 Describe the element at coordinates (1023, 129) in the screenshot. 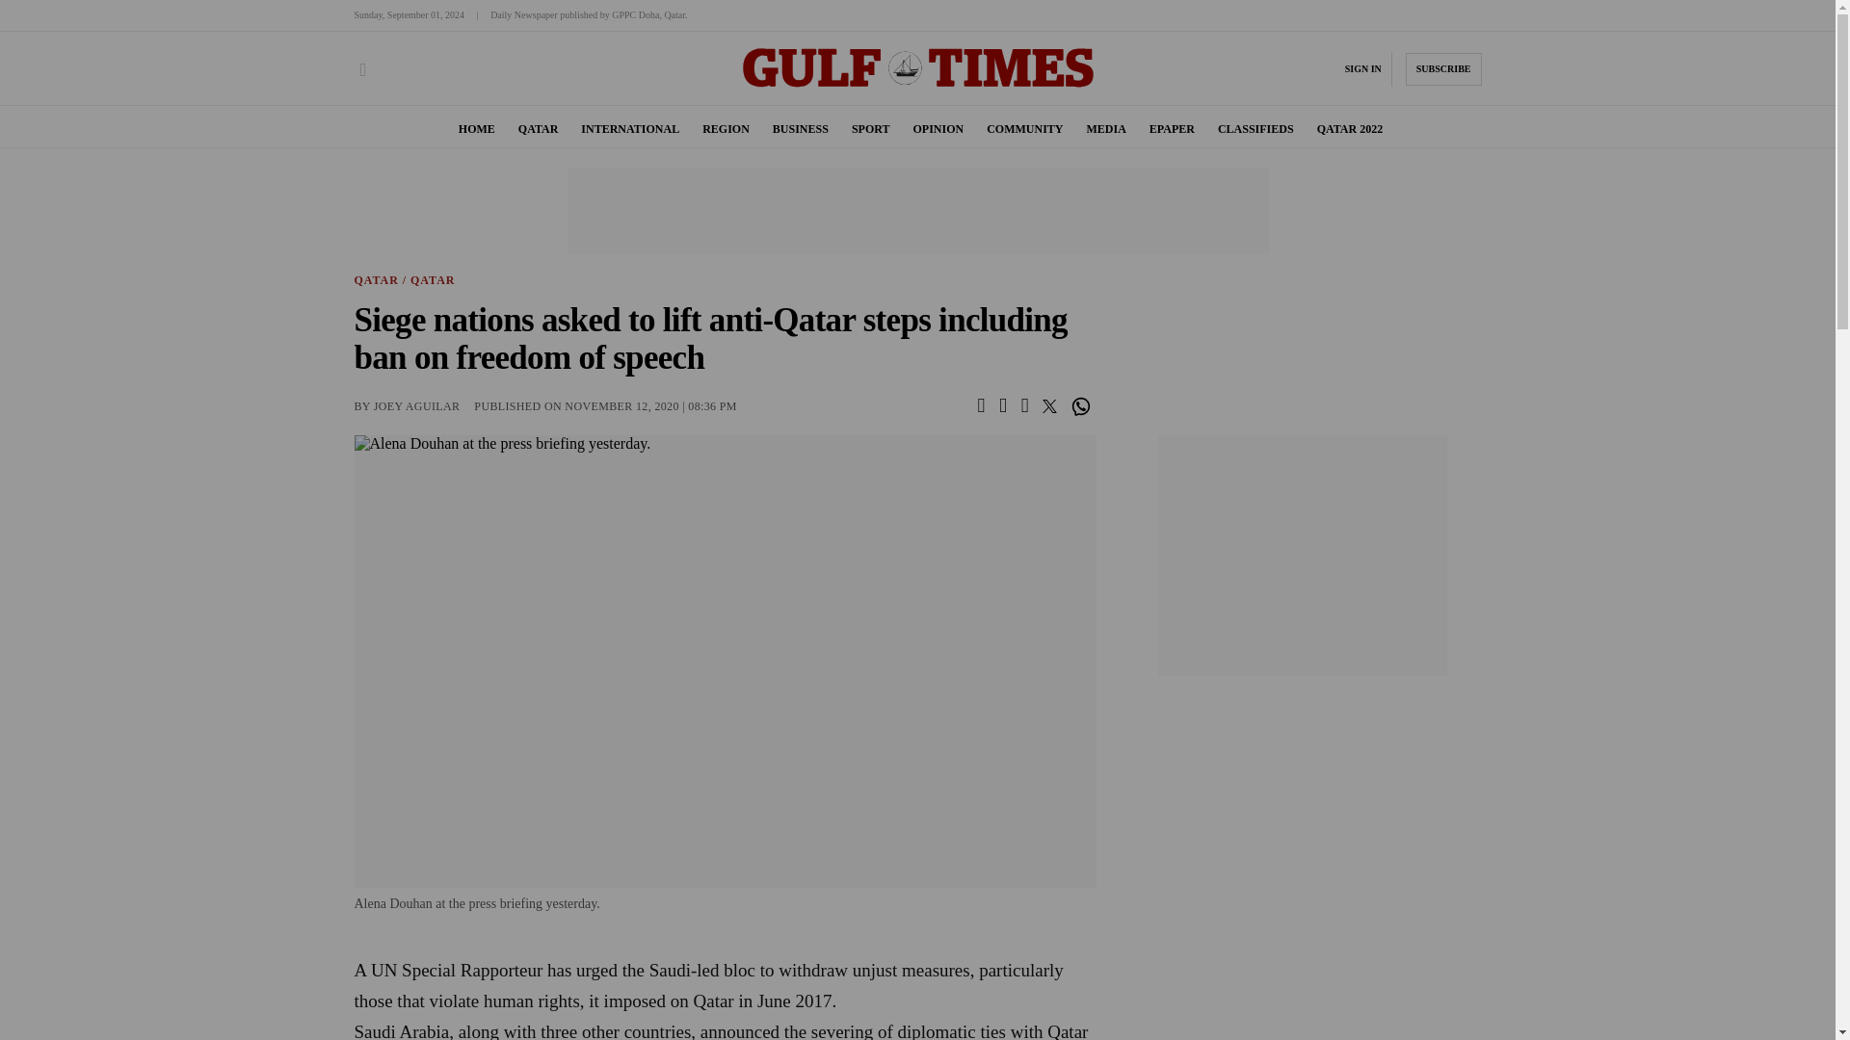

I see `COMMUNITY` at that location.